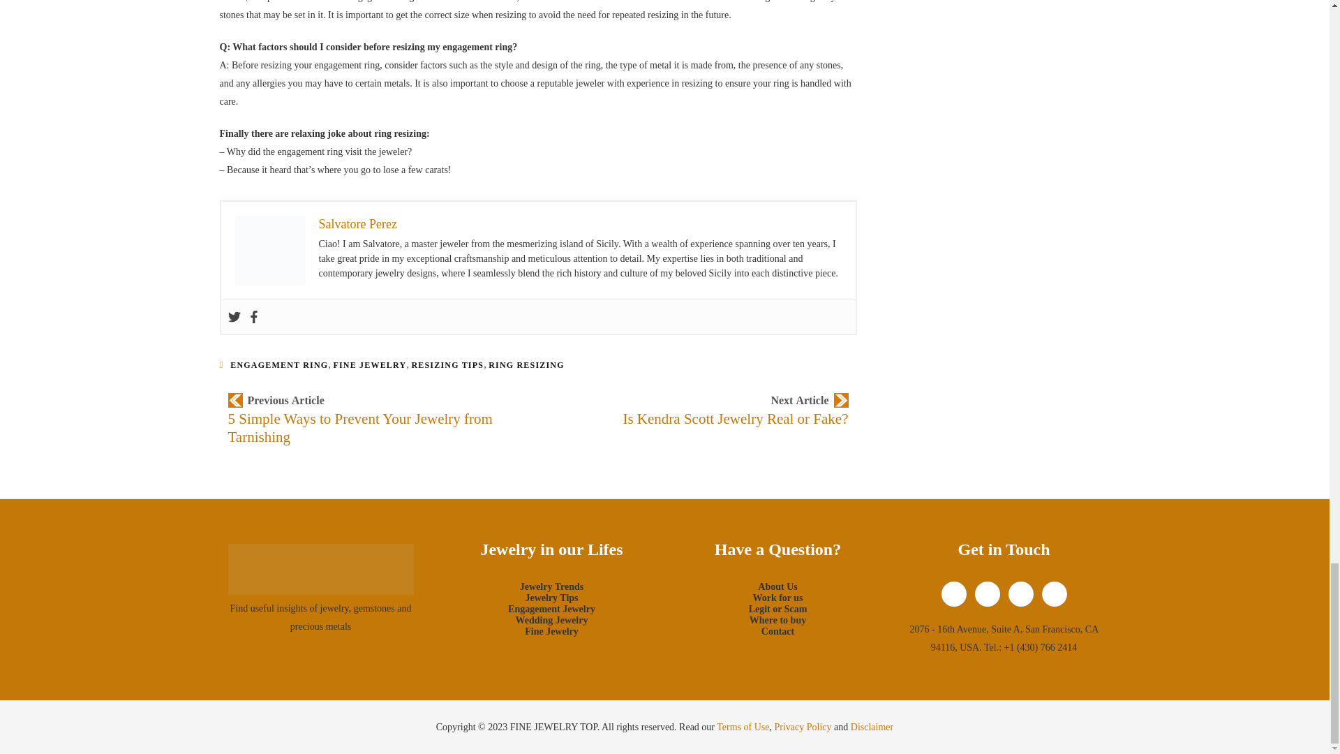 The height and width of the screenshot is (754, 1340). Describe the element at coordinates (368, 365) in the screenshot. I see `FINE JEWELRY` at that location.